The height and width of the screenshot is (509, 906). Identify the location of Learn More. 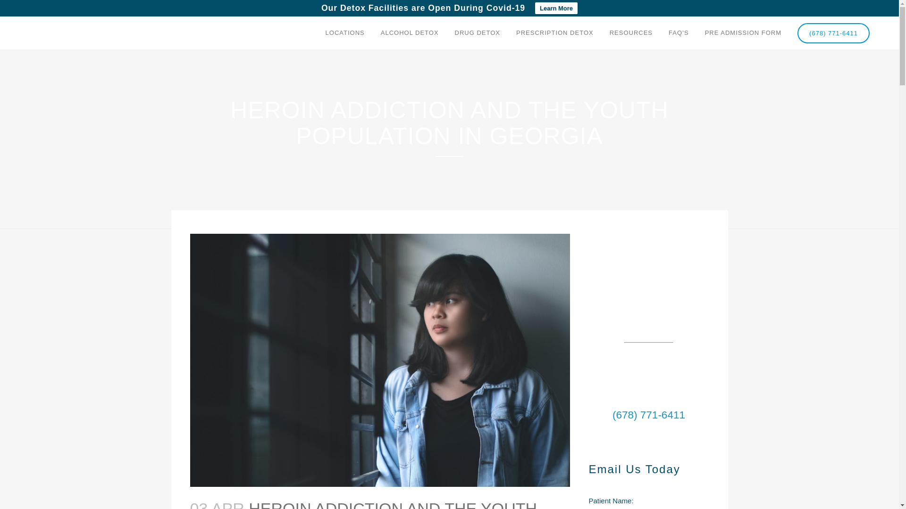
(556, 8).